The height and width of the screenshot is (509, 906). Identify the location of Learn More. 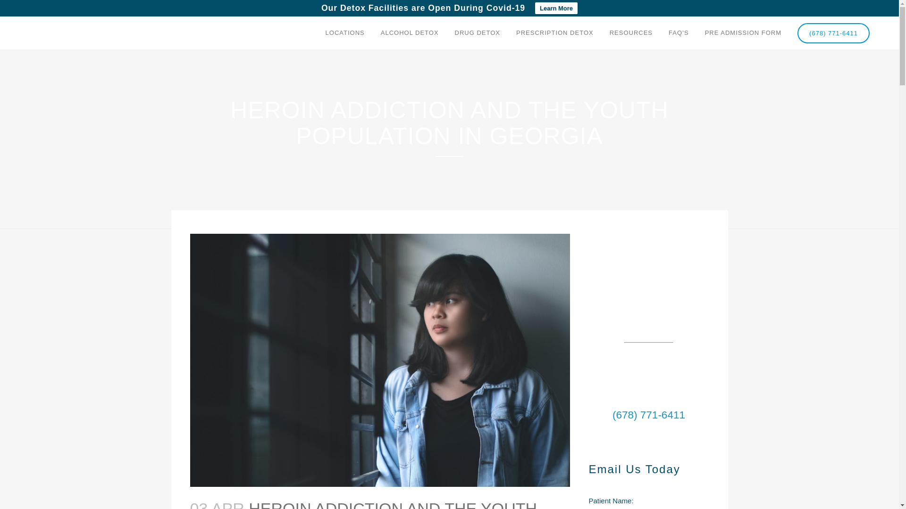
(556, 8).